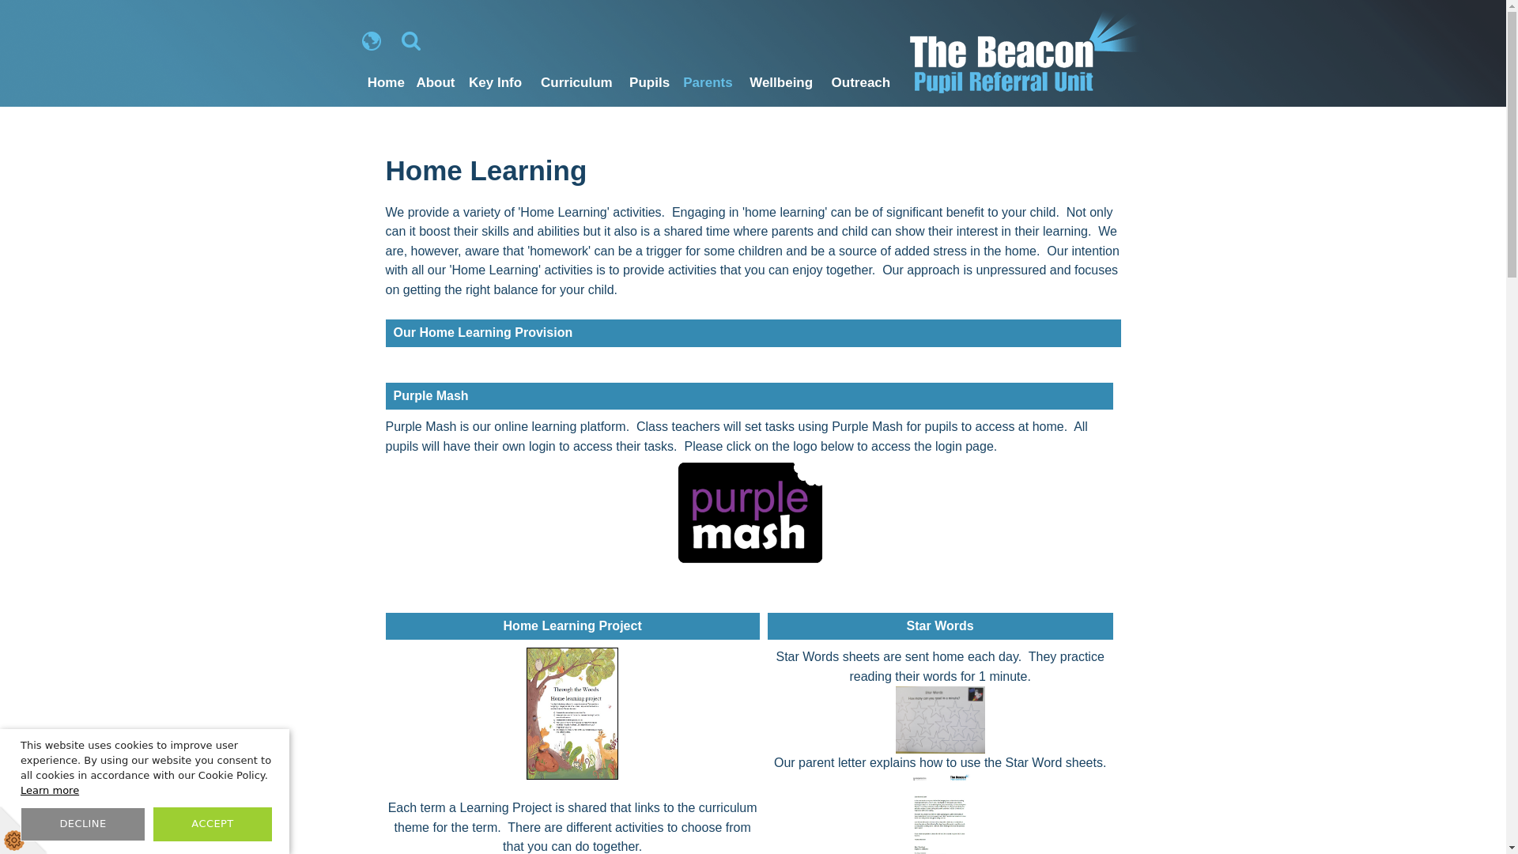 This screenshot has height=854, width=1518. What do you see at coordinates (495, 82) in the screenshot?
I see `Key Info` at bounding box center [495, 82].